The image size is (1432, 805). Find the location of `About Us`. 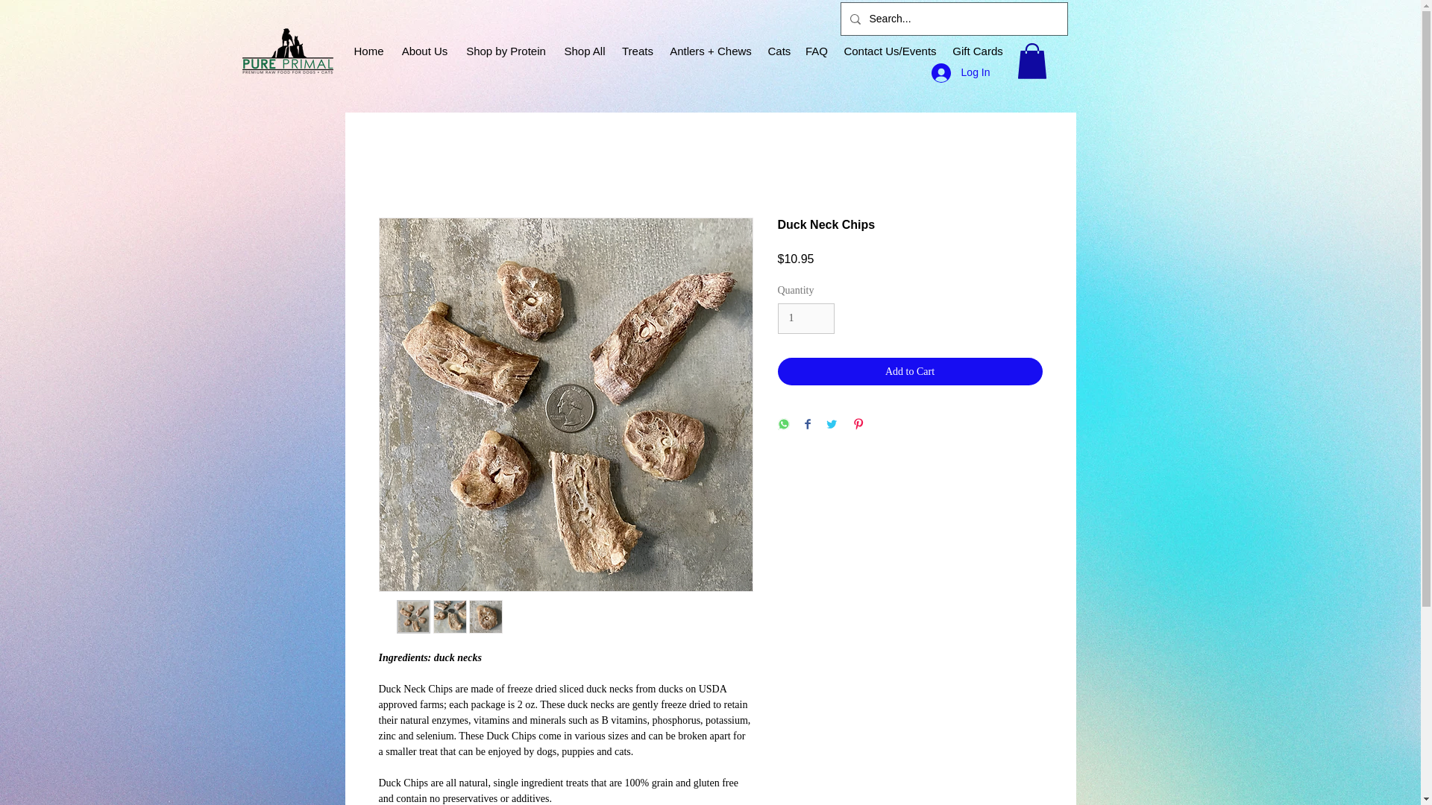

About Us is located at coordinates (424, 51).